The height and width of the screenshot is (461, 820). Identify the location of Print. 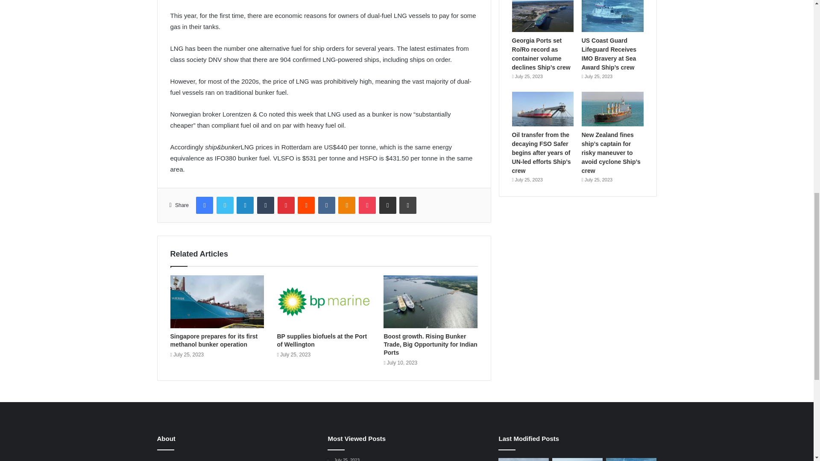
(408, 205).